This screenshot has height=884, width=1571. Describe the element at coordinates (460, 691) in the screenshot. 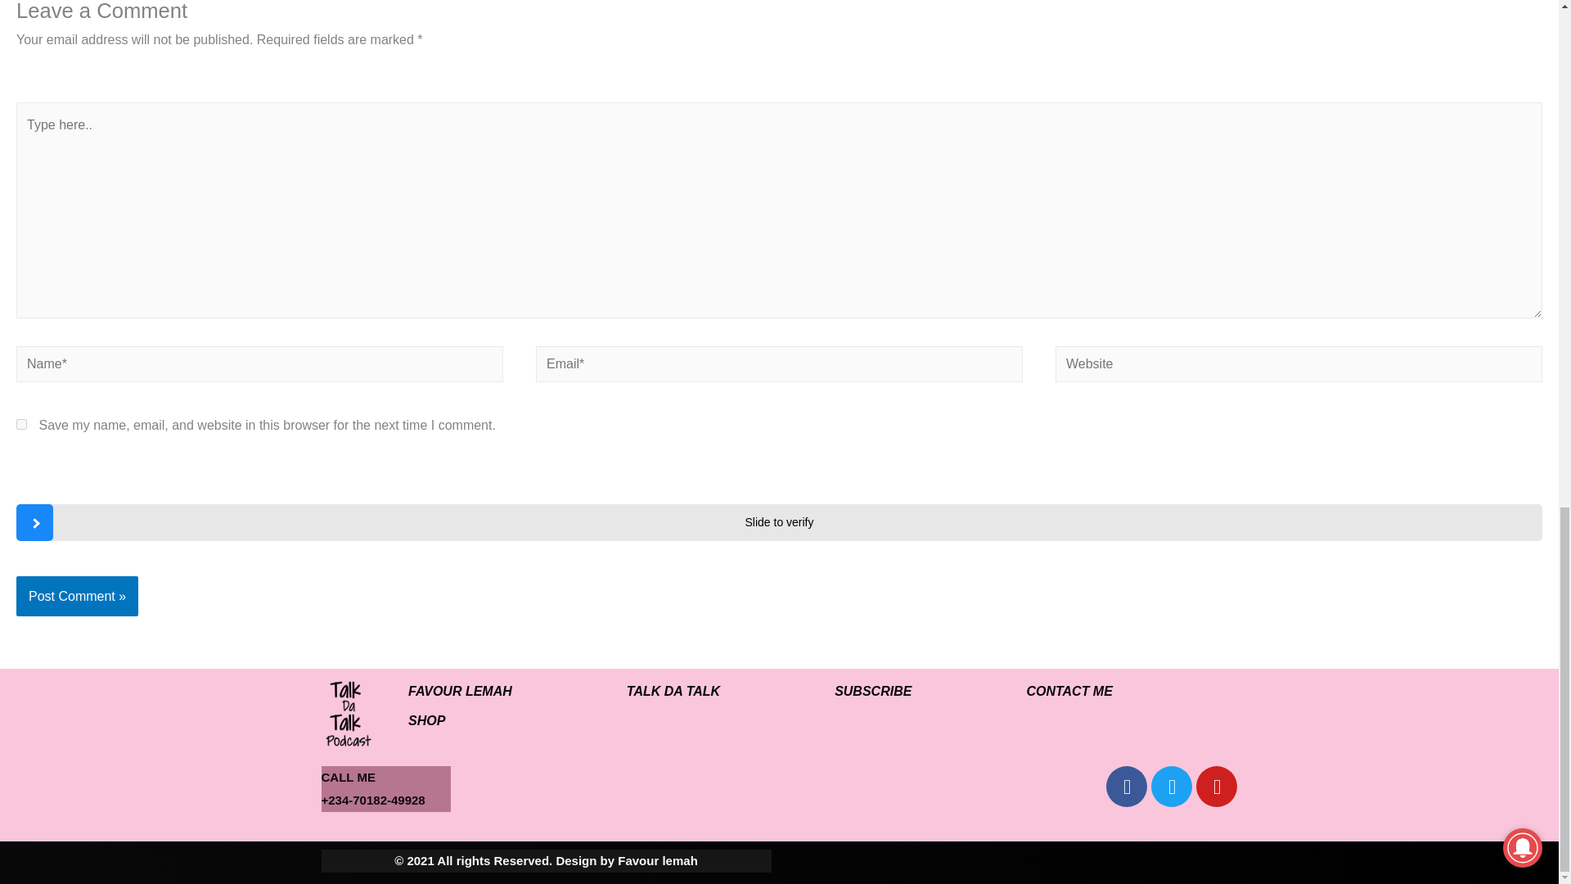

I see `FAVOUR LEMAH` at that location.